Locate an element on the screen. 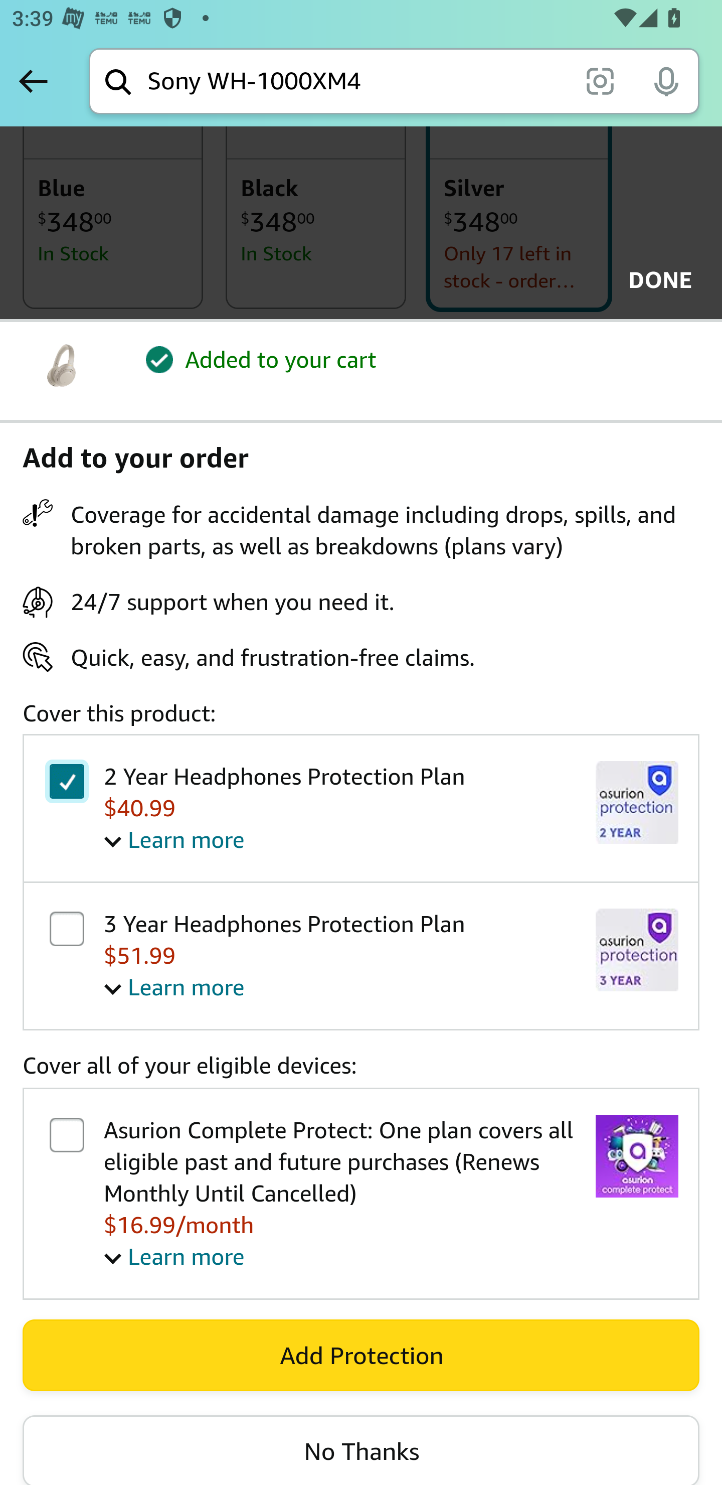 This screenshot has height=1485, width=722. Back is located at coordinates (33, 81).